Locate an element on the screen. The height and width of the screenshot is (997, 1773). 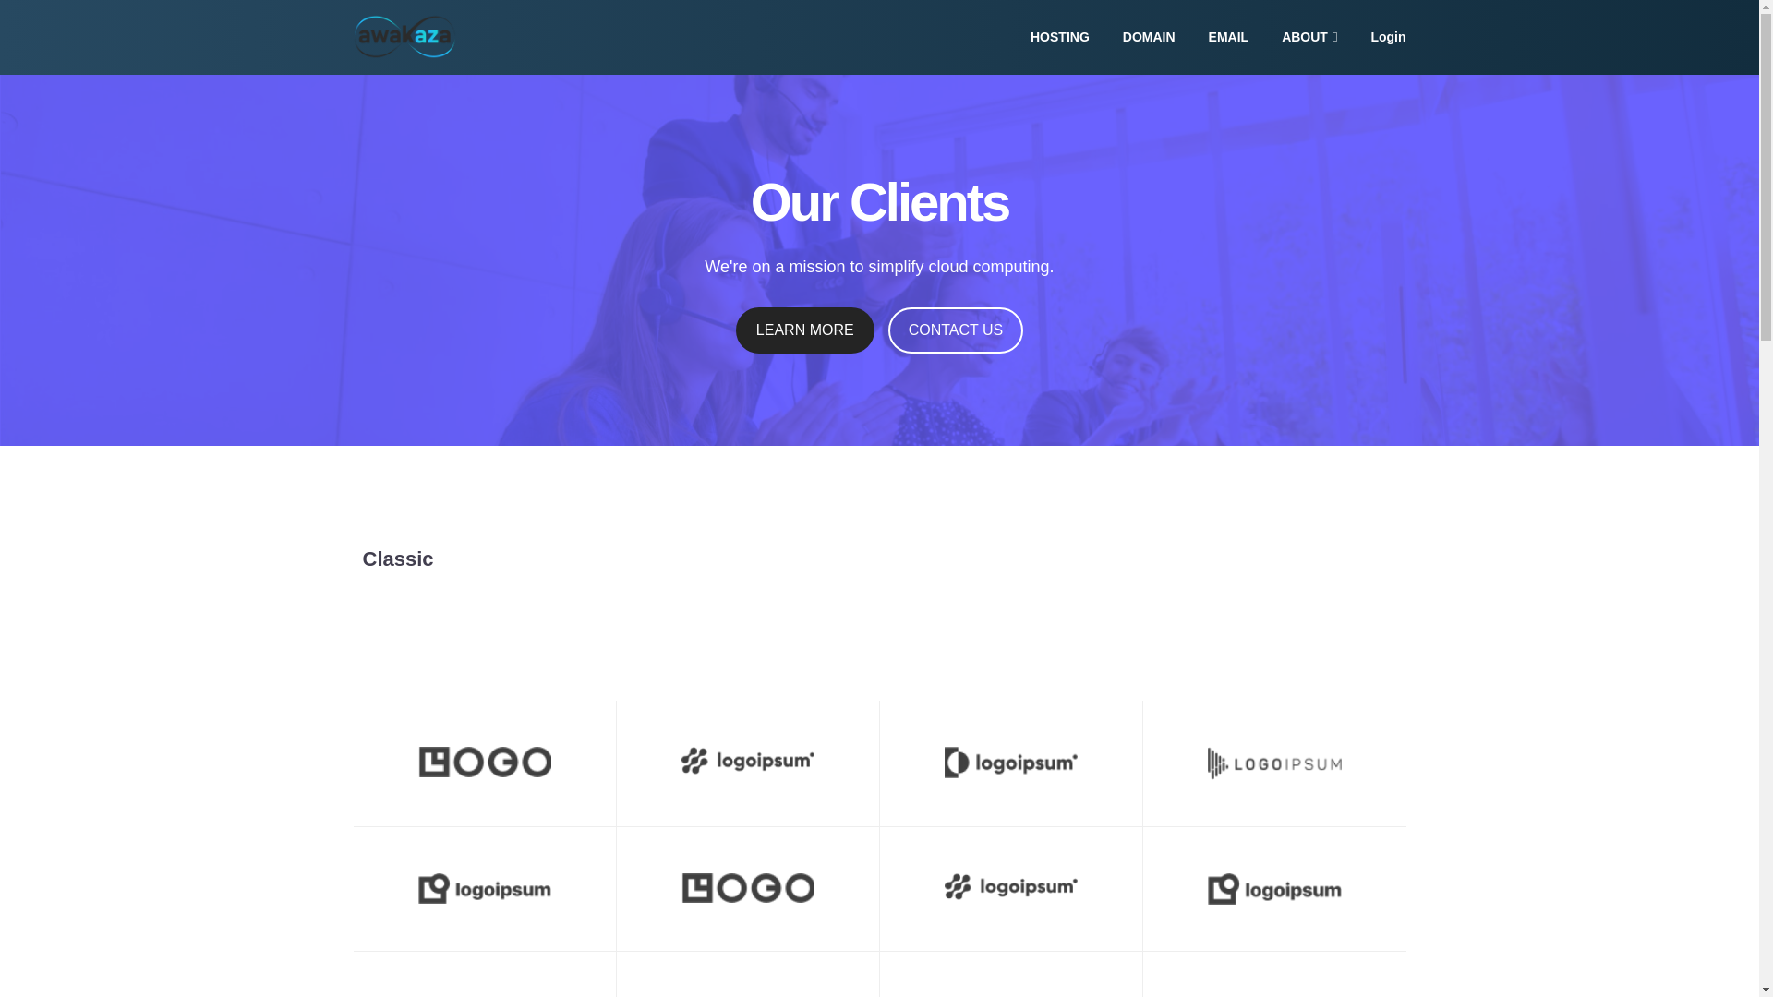
logo-6 is located at coordinates (1009, 762).